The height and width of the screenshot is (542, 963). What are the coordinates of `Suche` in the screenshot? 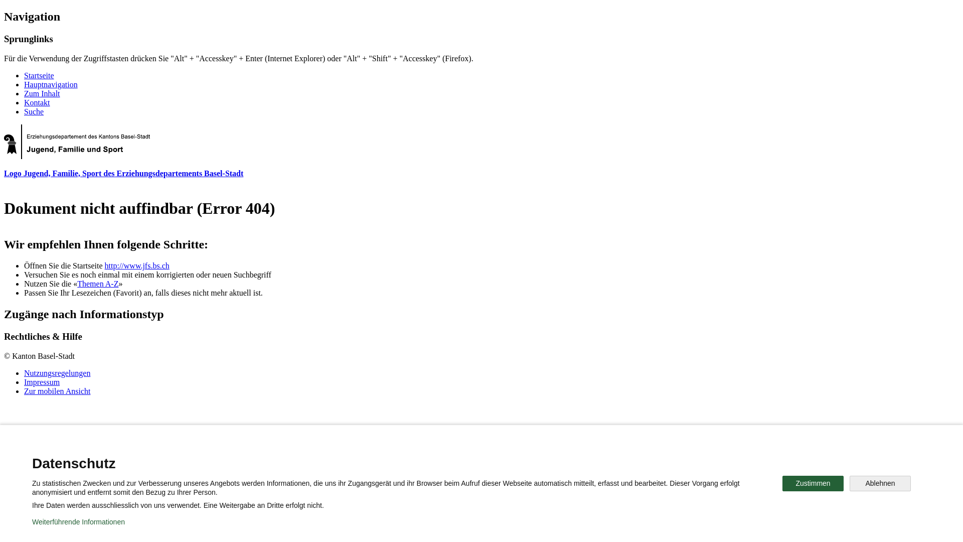 It's located at (34, 111).